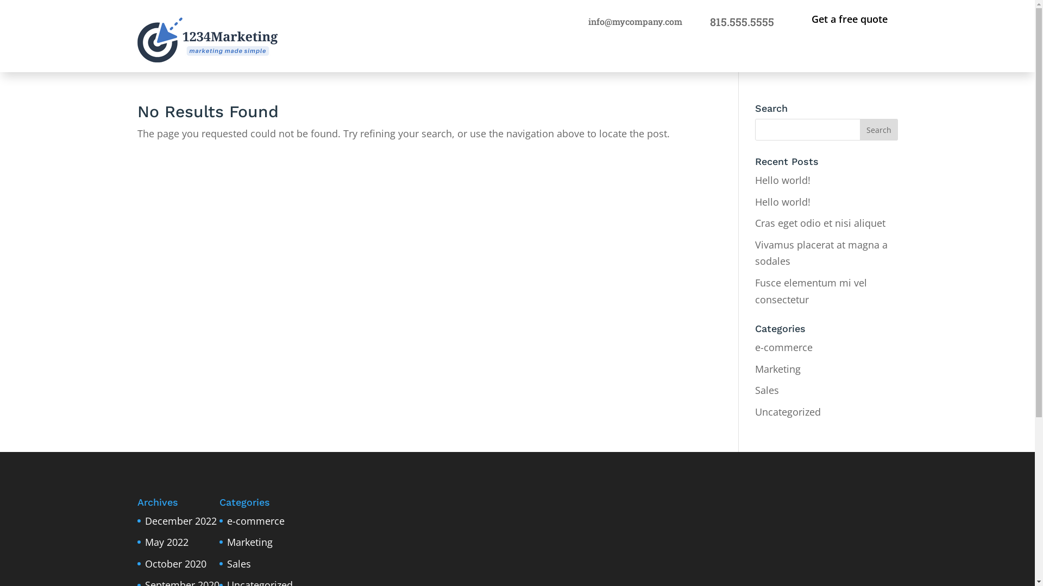 The height and width of the screenshot is (586, 1043). Describe the element at coordinates (250, 542) in the screenshot. I see `Marketing` at that location.